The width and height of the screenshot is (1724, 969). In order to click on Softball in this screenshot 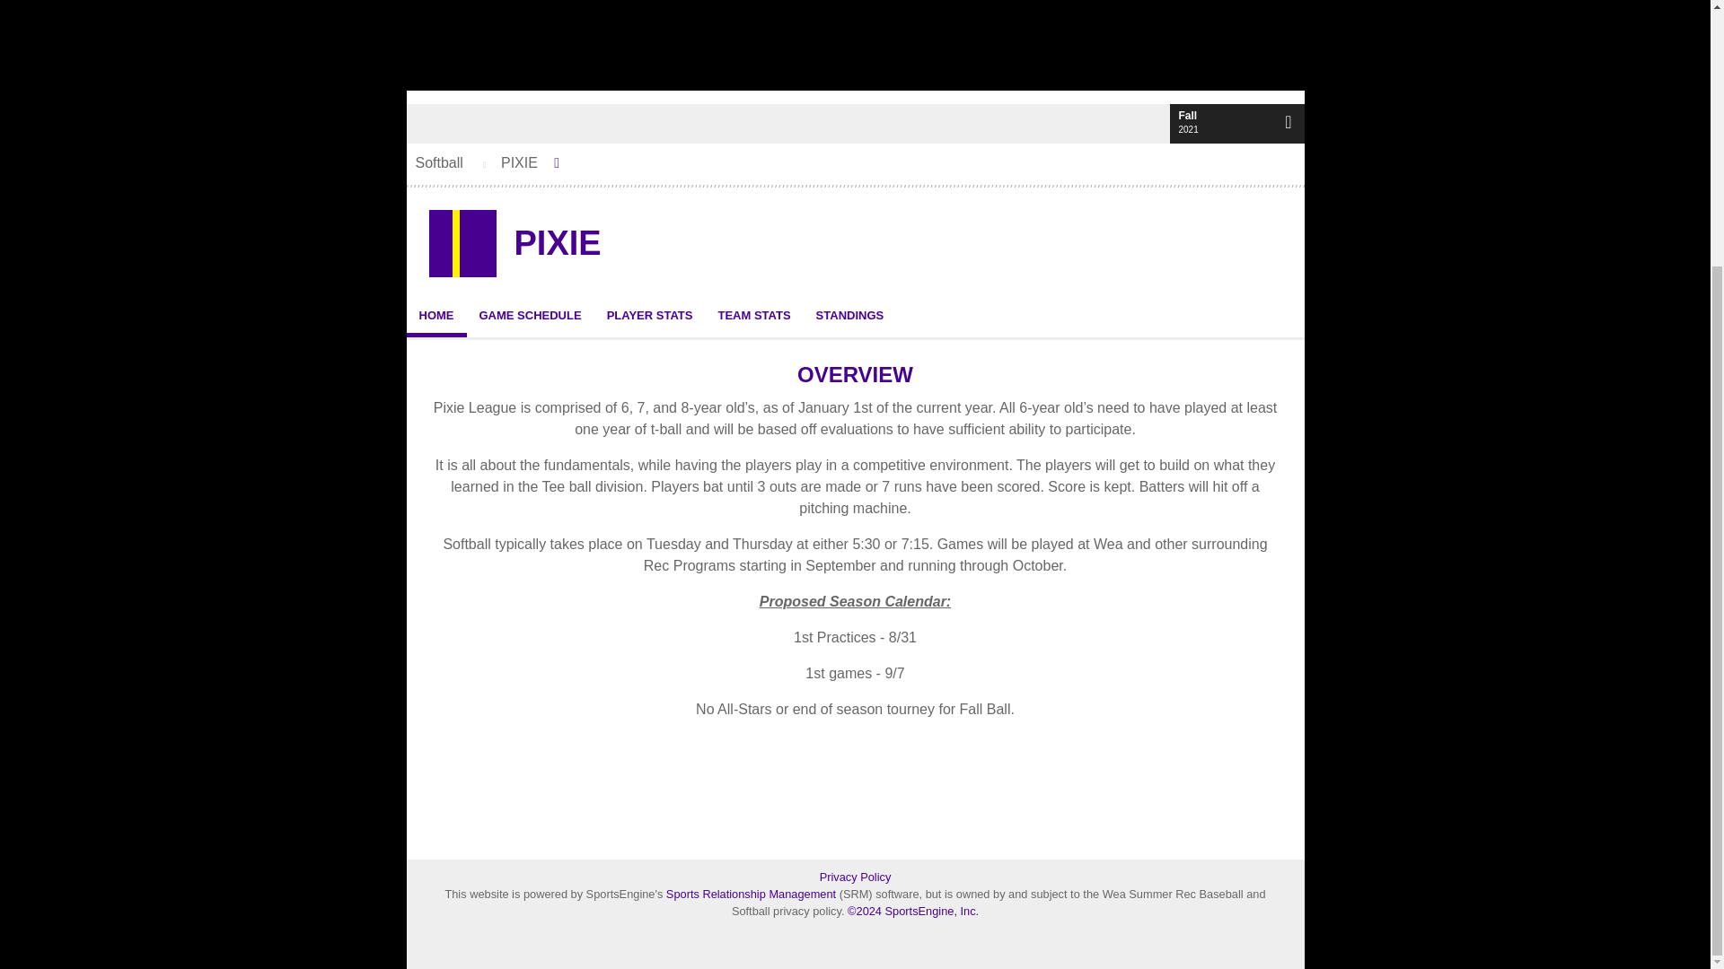, I will do `click(438, 163)`.